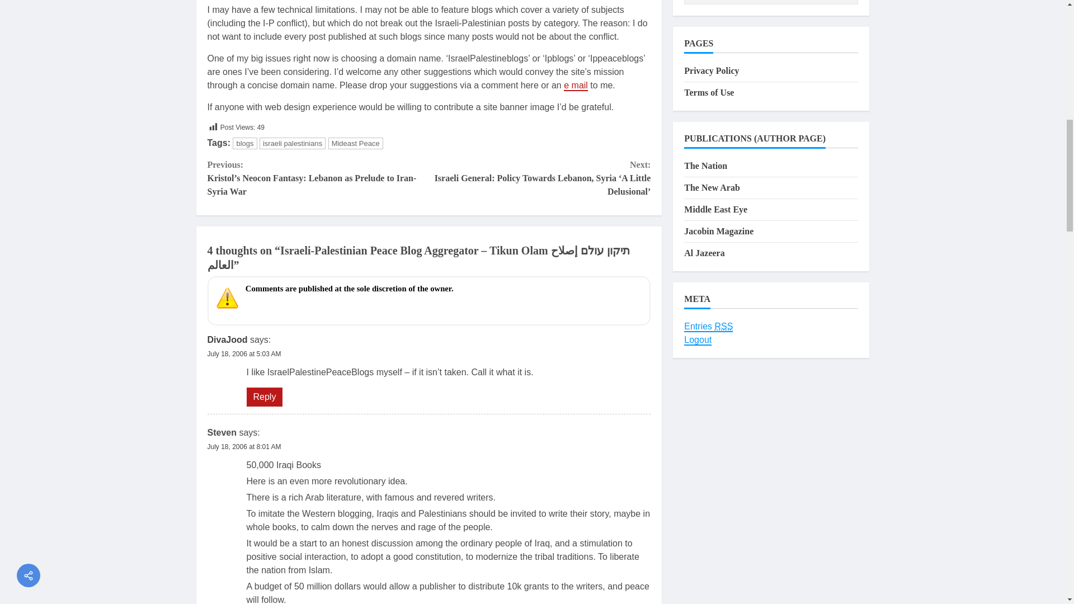 The width and height of the screenshot is (1074, 604). Describe the element at coordinates (227, 339) in the screenshot. I see `DivaJood` at that location.